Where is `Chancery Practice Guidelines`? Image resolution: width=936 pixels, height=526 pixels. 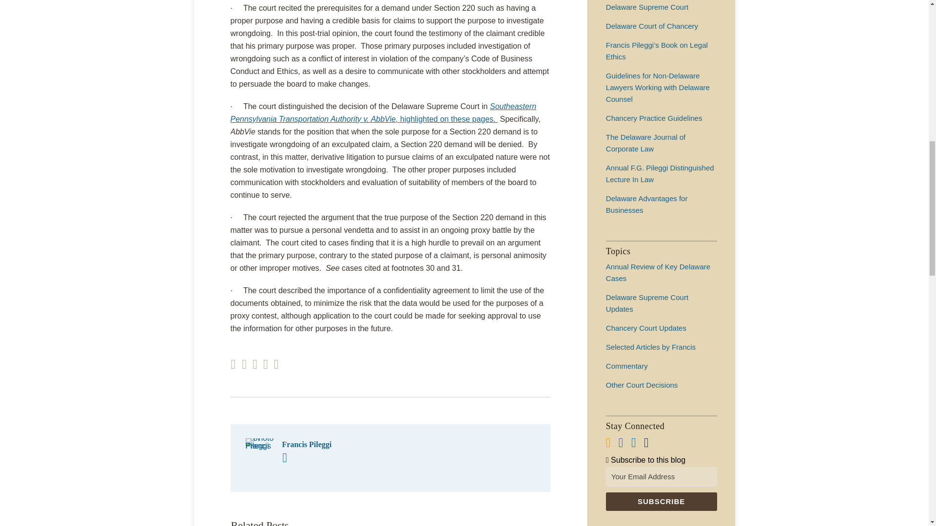 Chancery Practice Guidelines is located at coordinates (654, 118).